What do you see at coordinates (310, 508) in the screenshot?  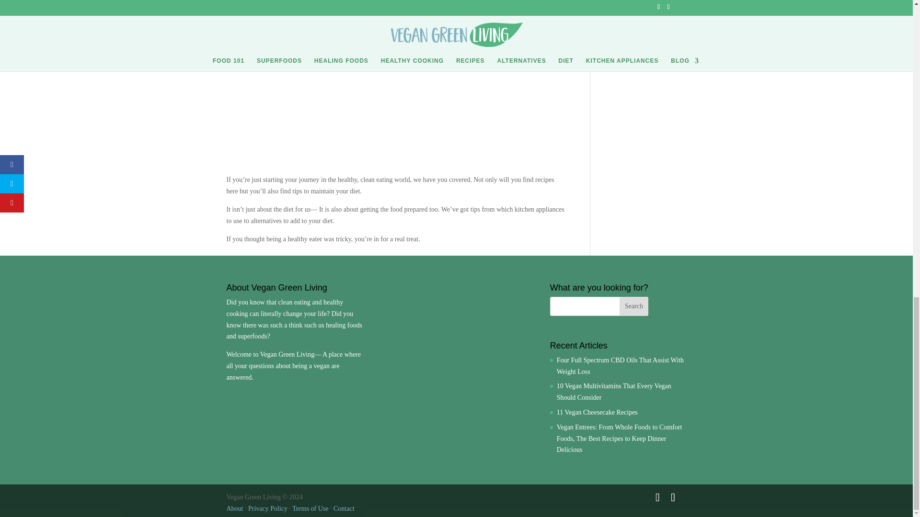 I see `Terms of Use` at bounding box center [310, 508].